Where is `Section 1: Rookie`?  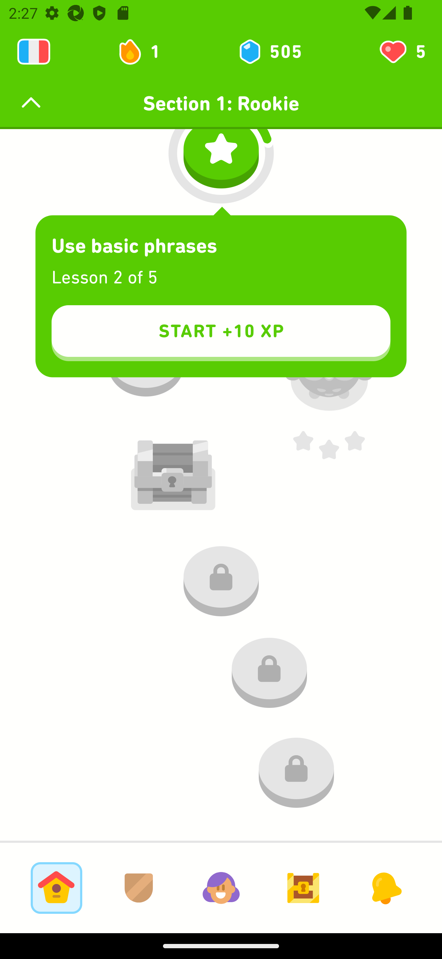 Section 1: Rookie is located at coordinates (221, 103).